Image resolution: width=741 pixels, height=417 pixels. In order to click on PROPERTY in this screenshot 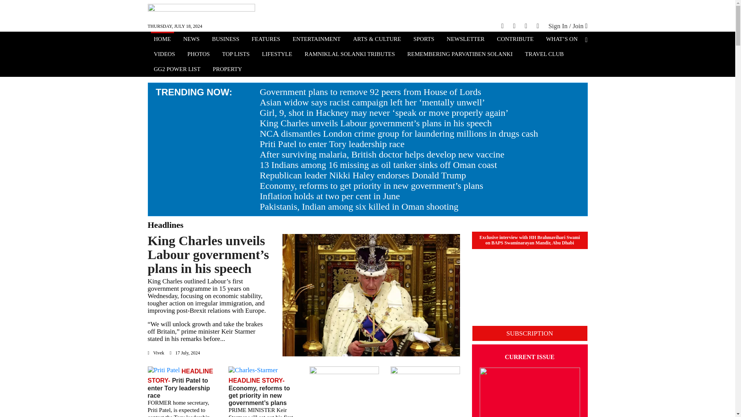, I will do `click(227, 70)`.